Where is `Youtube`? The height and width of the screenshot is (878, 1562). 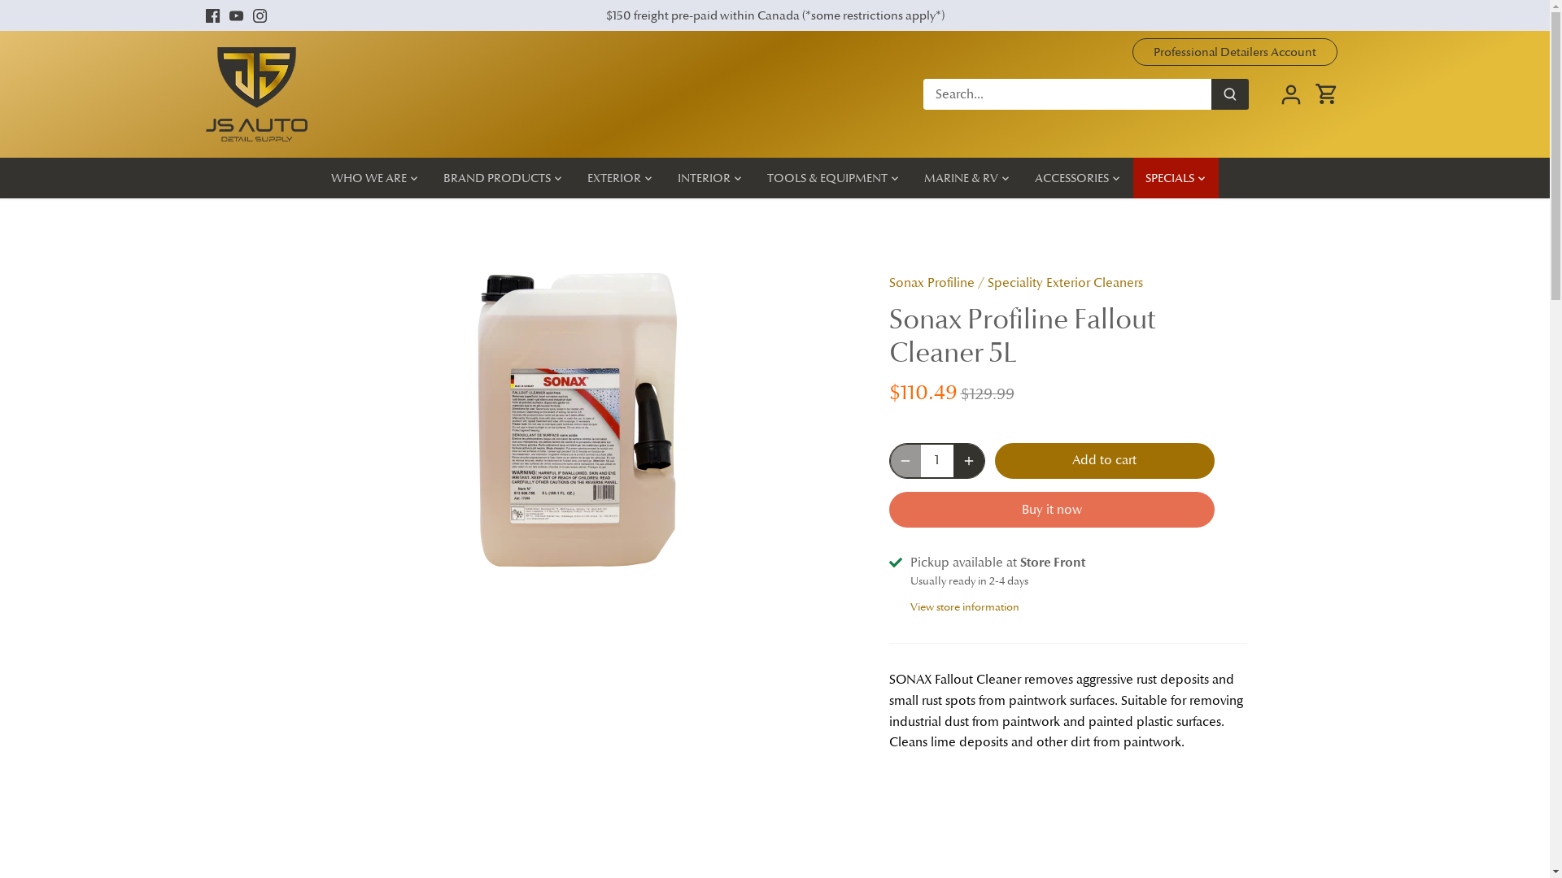 Youtube is located at coordinates (236, 15).